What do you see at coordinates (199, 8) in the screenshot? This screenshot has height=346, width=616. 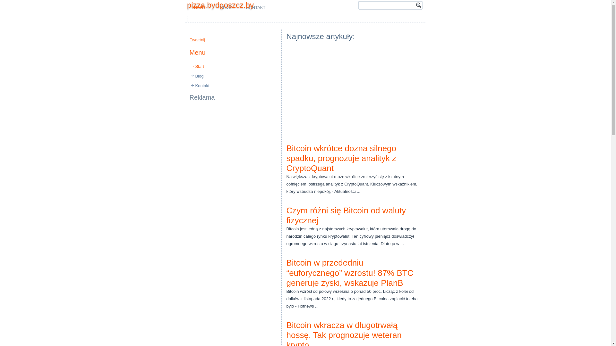 I see `START` at bounding box center [199, 8].